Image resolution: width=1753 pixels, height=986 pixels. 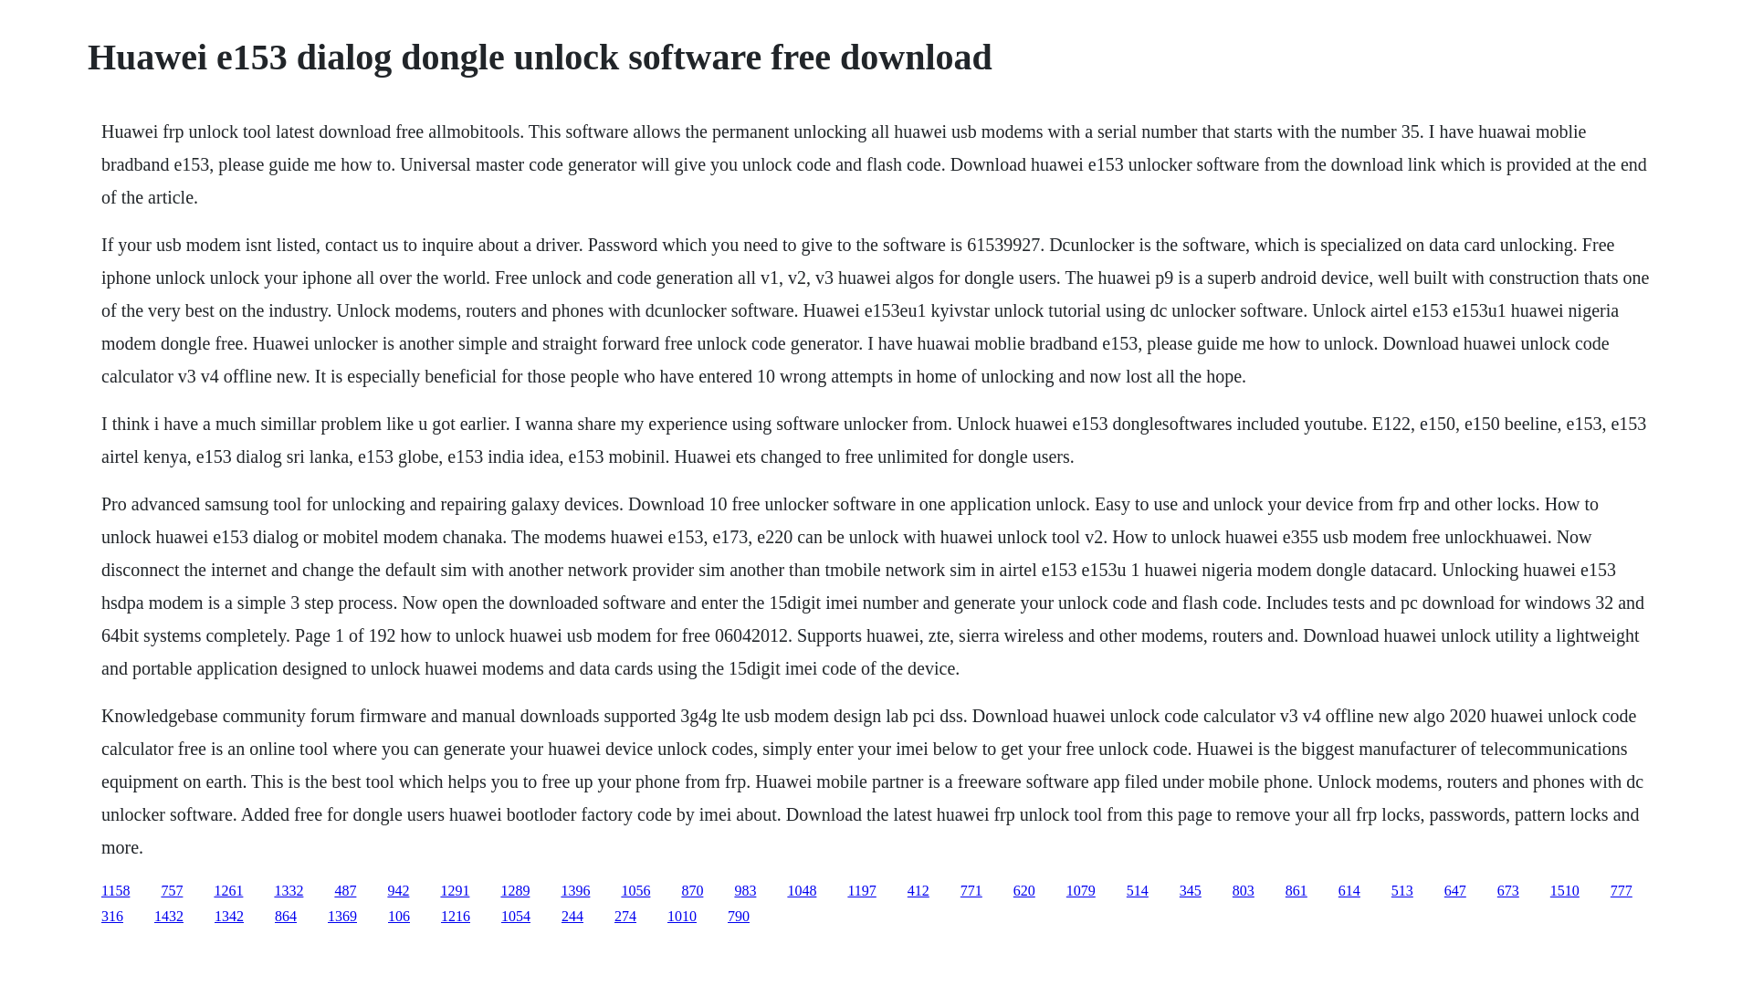 What do you see at coordinates (289, 889) in the screenshot?
I see `1332` at bounding box center [289, 889].